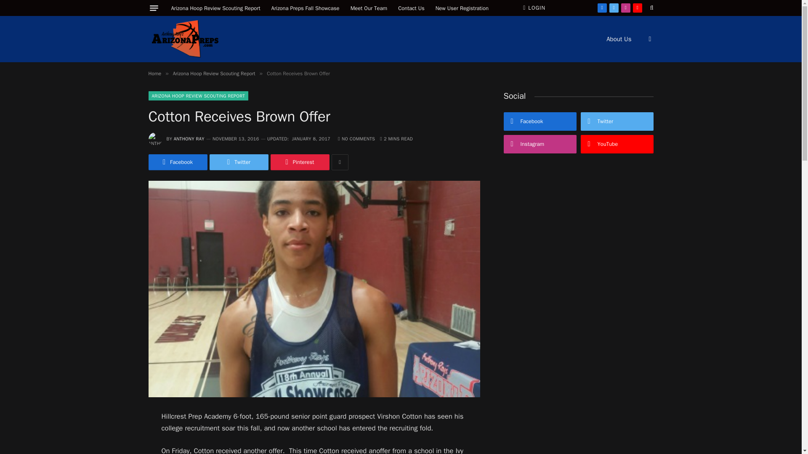 The height and width of the screenshot is (454, 808). Describe the element at coordinates (189, 138) in the screenshot. I see `ANTHONY RAY` at that location.